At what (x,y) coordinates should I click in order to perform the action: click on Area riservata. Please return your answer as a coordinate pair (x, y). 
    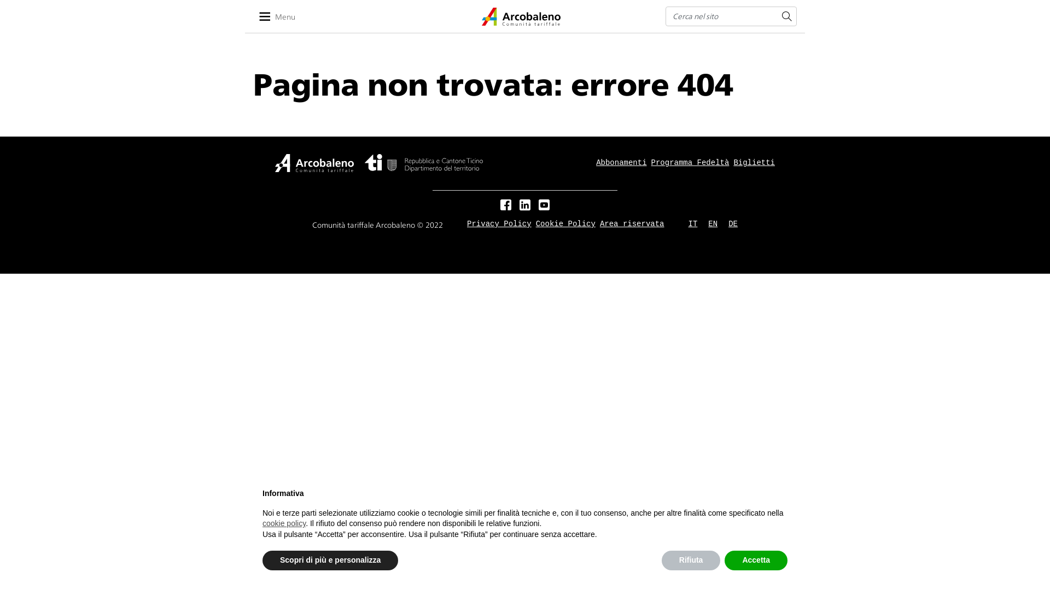
    Looking at the image, I should click on (632, 224).